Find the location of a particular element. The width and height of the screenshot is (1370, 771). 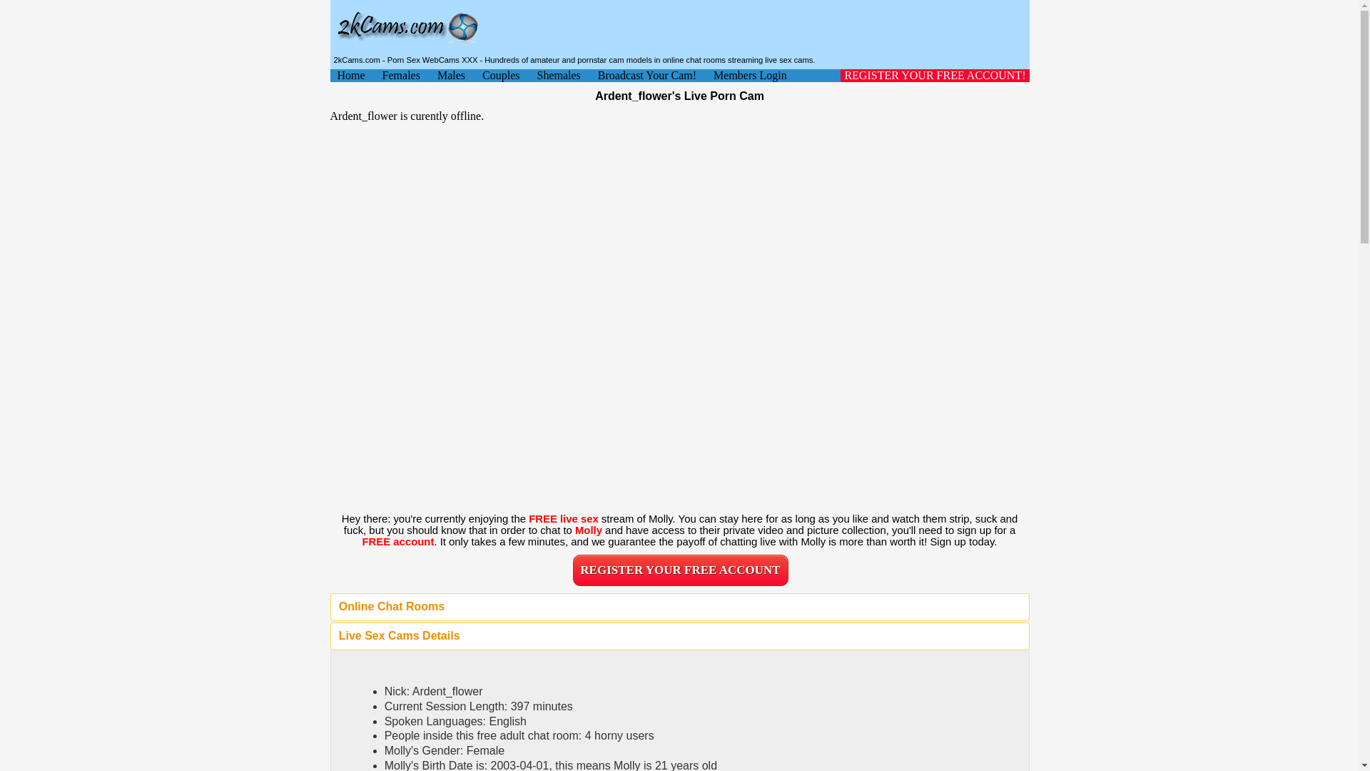

Couples is located at coordinates (500, 76).